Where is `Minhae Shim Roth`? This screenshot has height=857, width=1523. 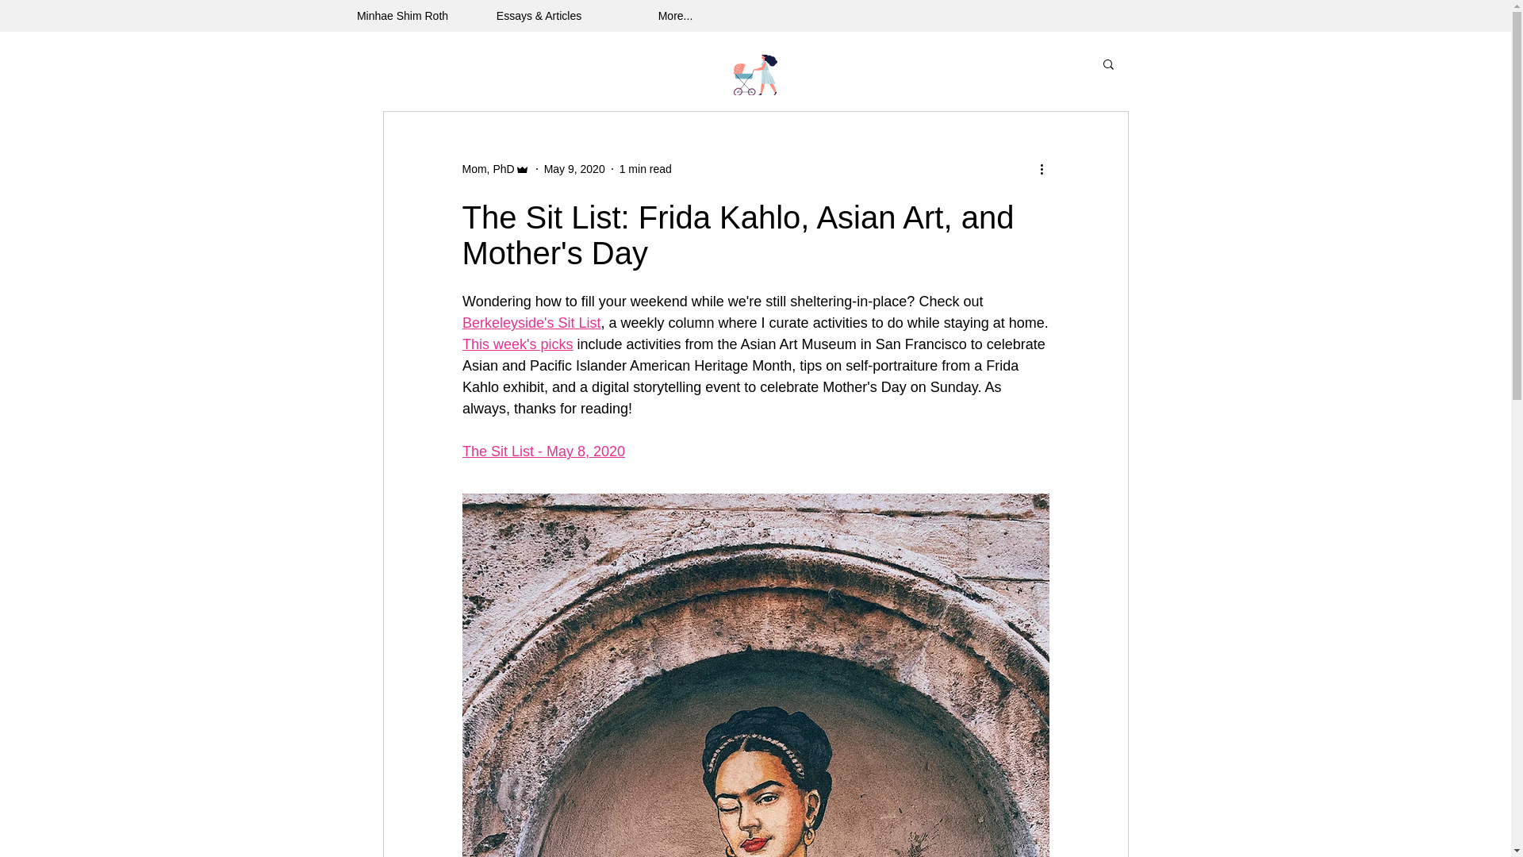
Minhae Shim Roth is located at coordinates (403, 16).